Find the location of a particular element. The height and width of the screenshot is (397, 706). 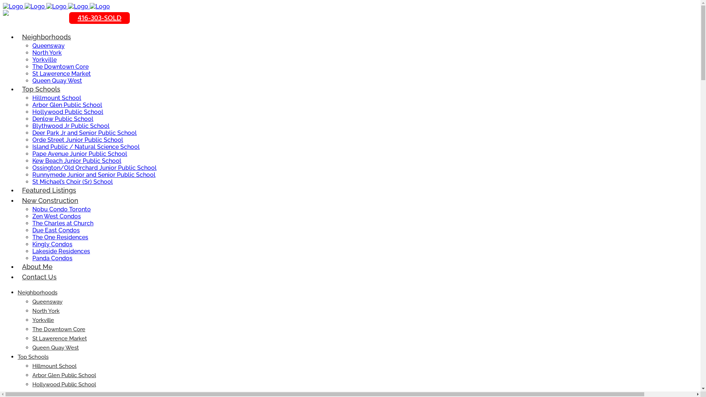

North York is located at coordinates (47, 53).